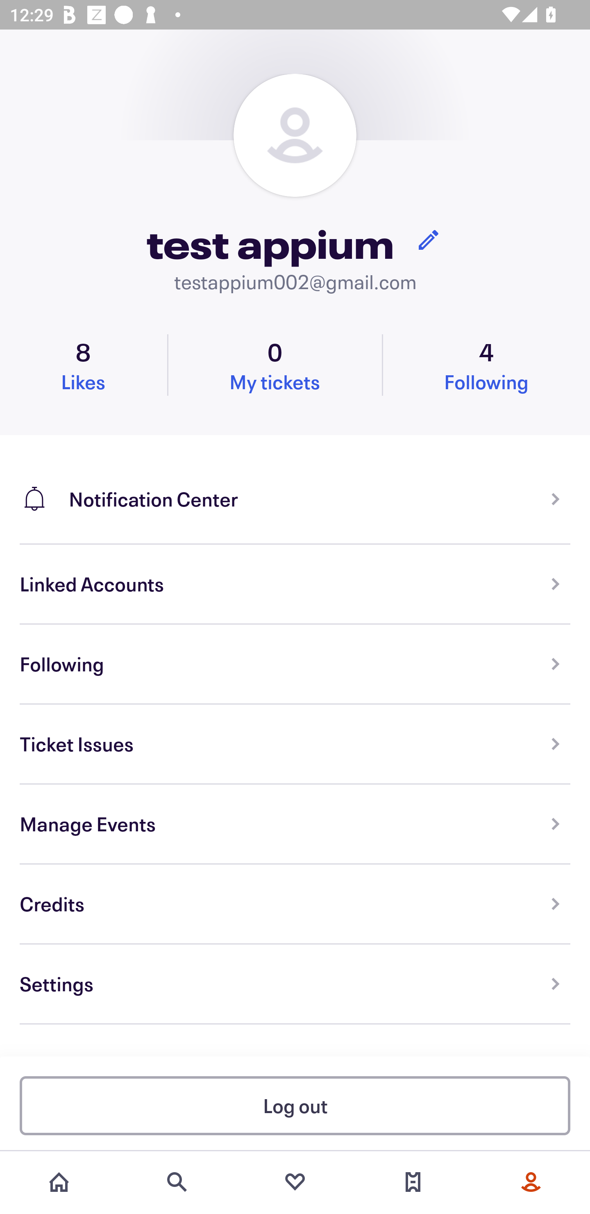  Describe the element at coordinates (295, 490) in the screenshot. I see `Notification Center` at that location.